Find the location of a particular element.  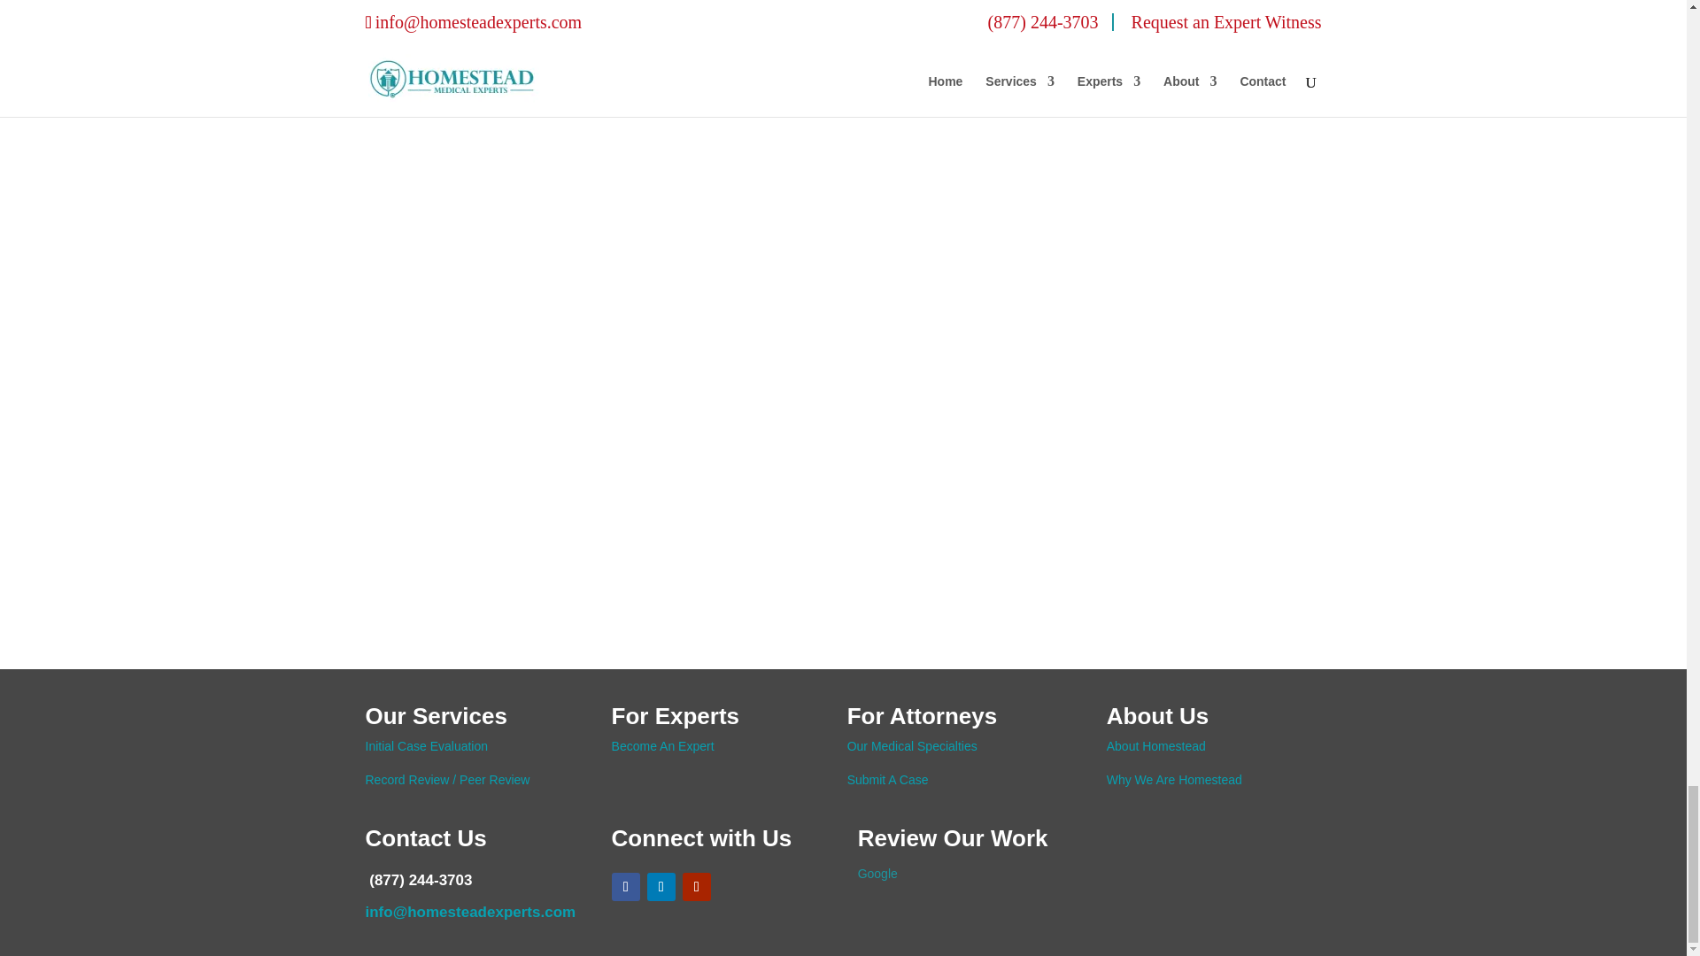

Follow on Facebook is located at coordinates (626, 887).